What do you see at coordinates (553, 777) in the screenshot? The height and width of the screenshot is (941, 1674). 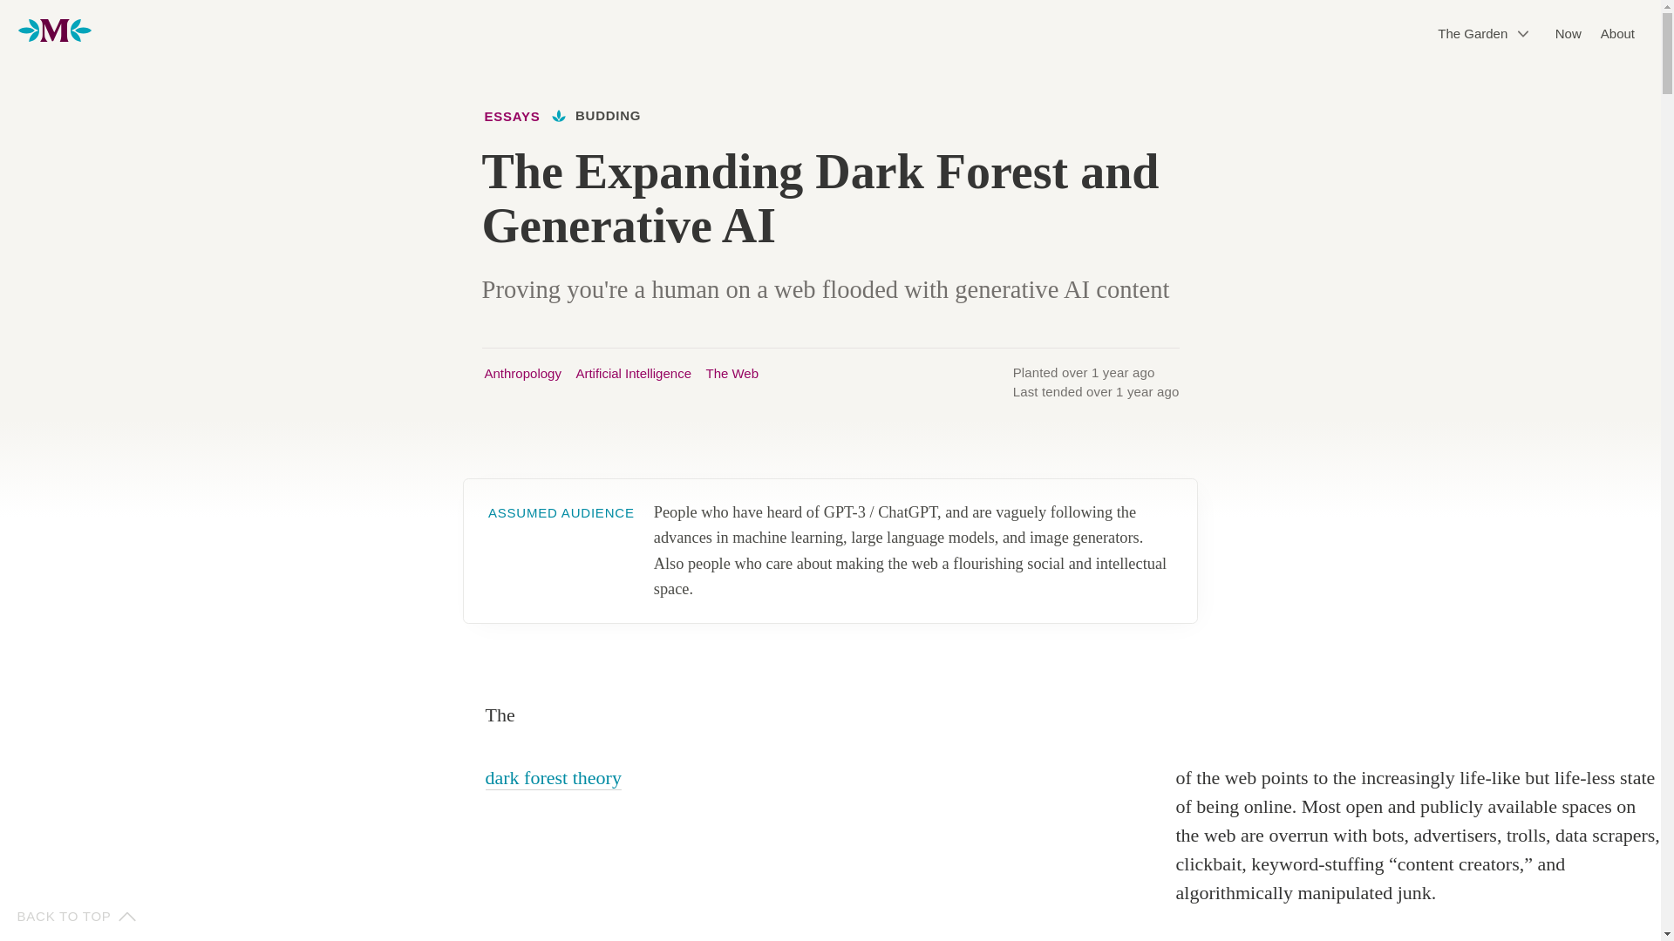 I see `dark forest theory` at bounding box center [553, 777].